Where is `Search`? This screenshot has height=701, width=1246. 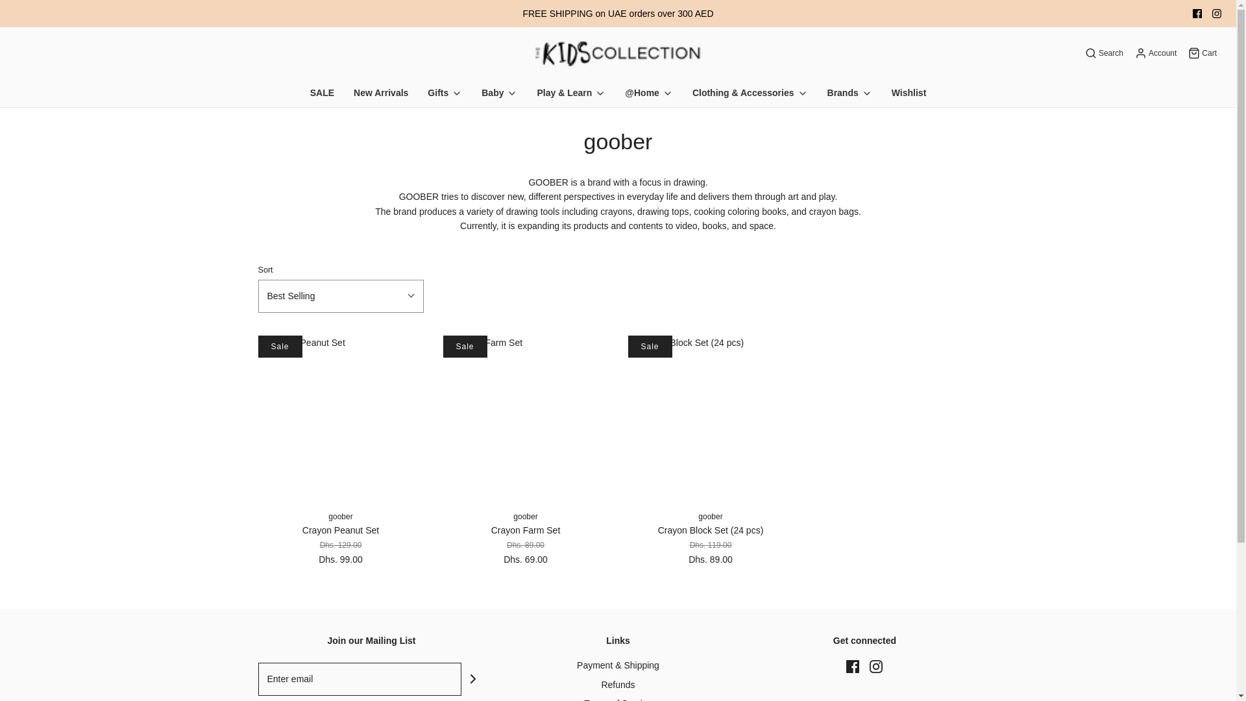
Search is located at coordinates (1103, 53).